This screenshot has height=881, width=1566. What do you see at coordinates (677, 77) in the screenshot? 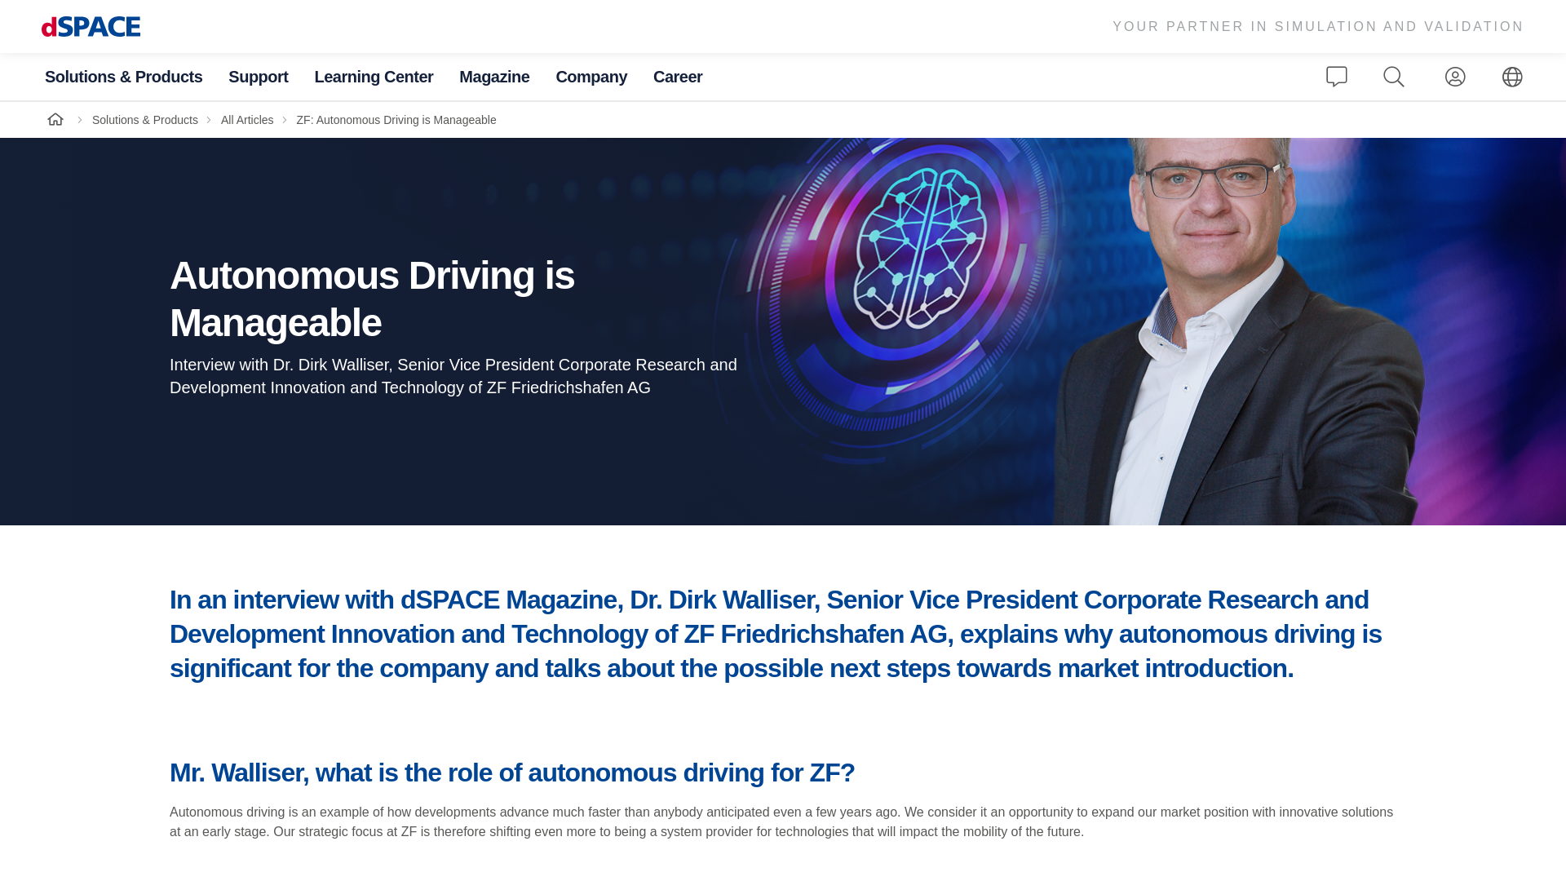
I see `Career` at bounding box center [677, 77].